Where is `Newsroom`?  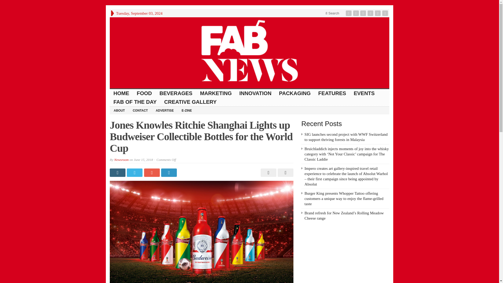
Newsroom is located at coordinates (121, 159).